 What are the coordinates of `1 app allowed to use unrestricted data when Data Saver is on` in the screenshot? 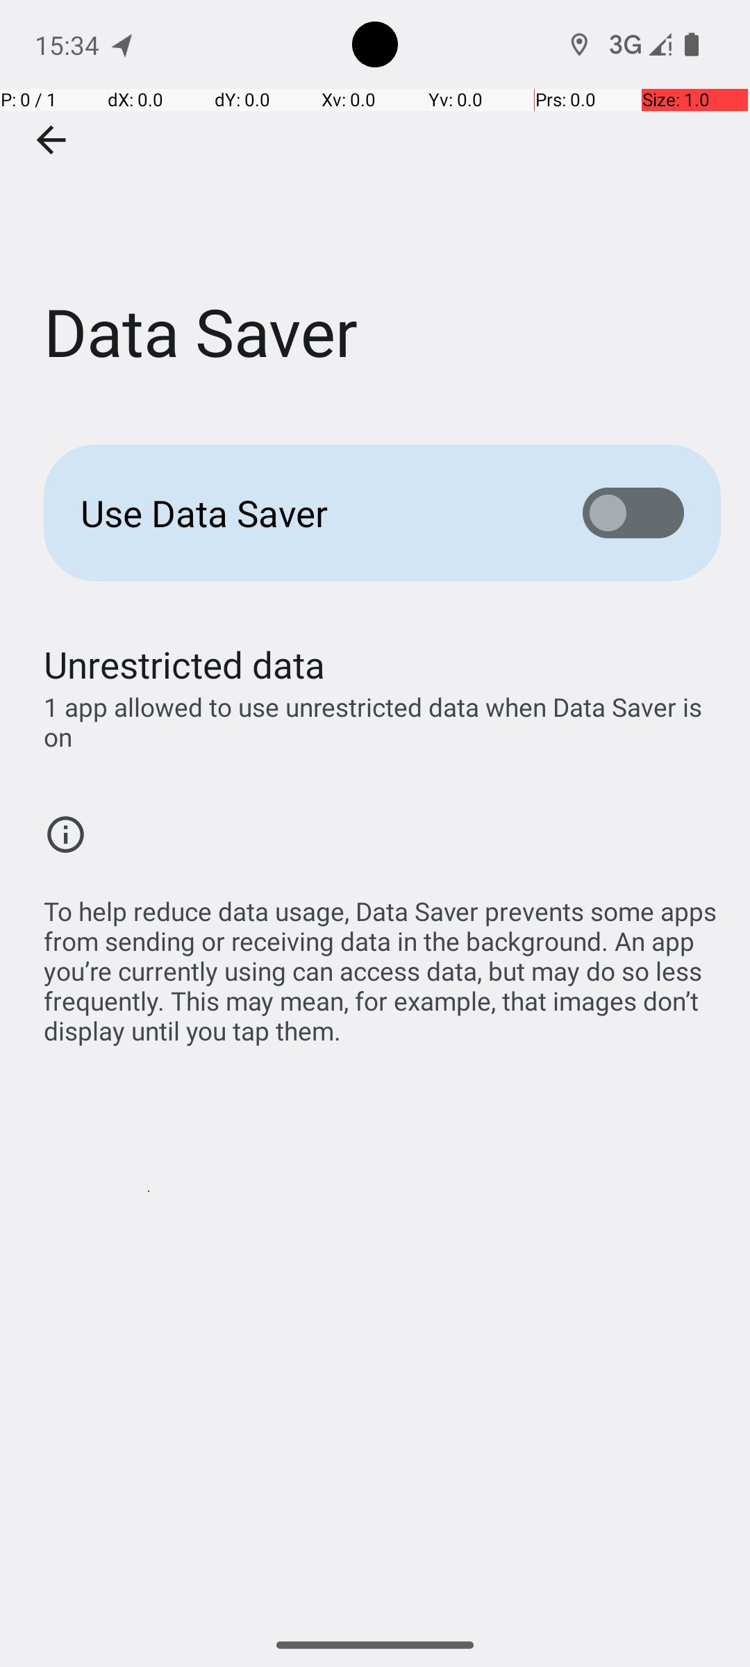 It's located at (382, 722).